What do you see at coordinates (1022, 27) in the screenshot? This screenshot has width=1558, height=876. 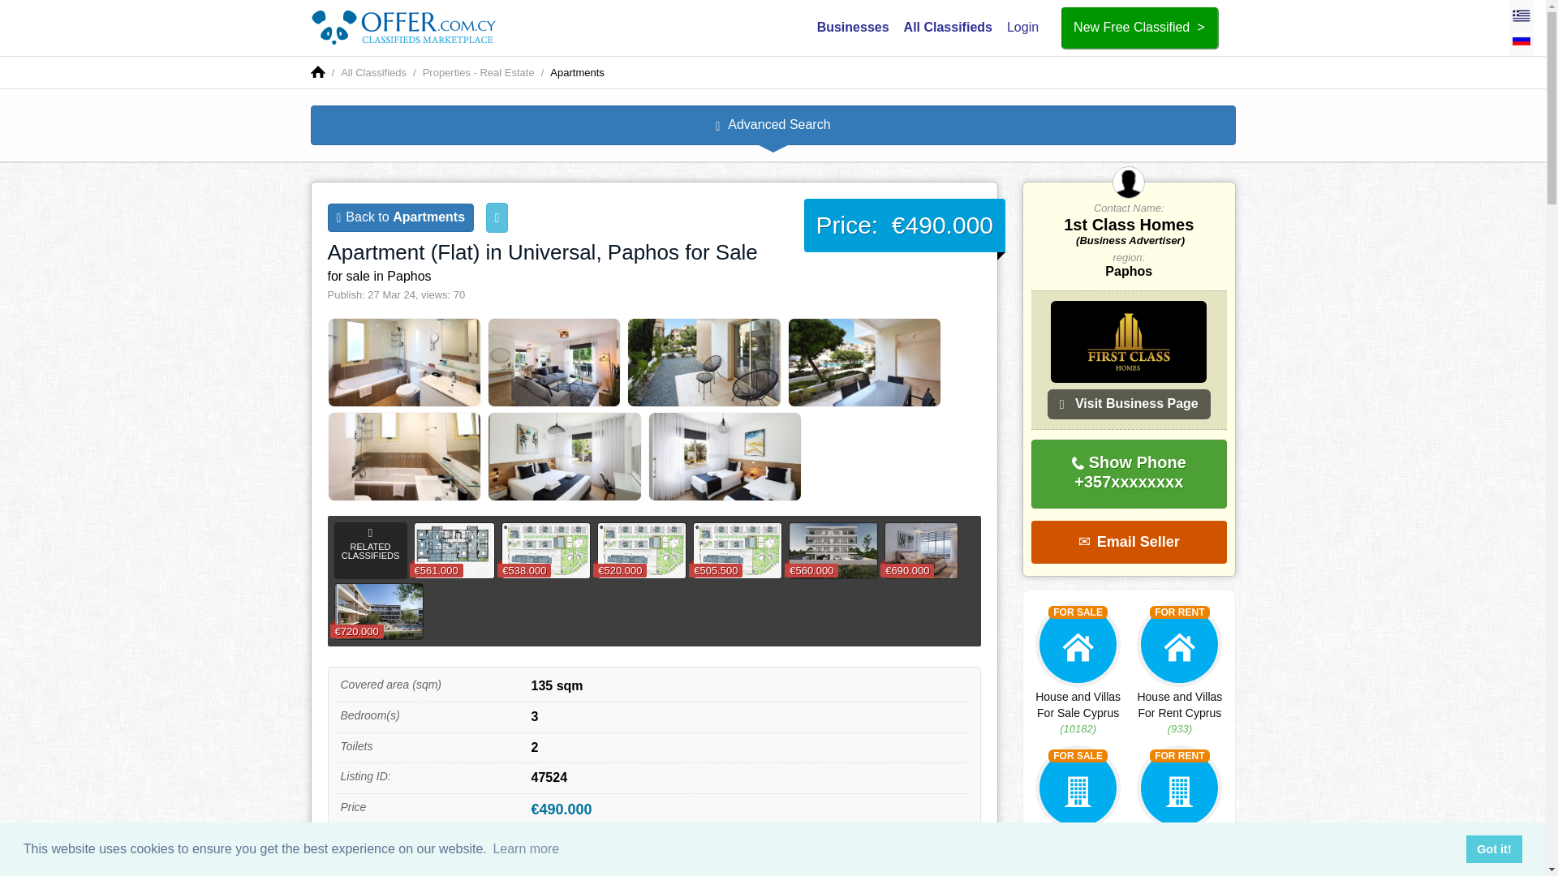 I see `Login` at bounding box center [1022, 27].